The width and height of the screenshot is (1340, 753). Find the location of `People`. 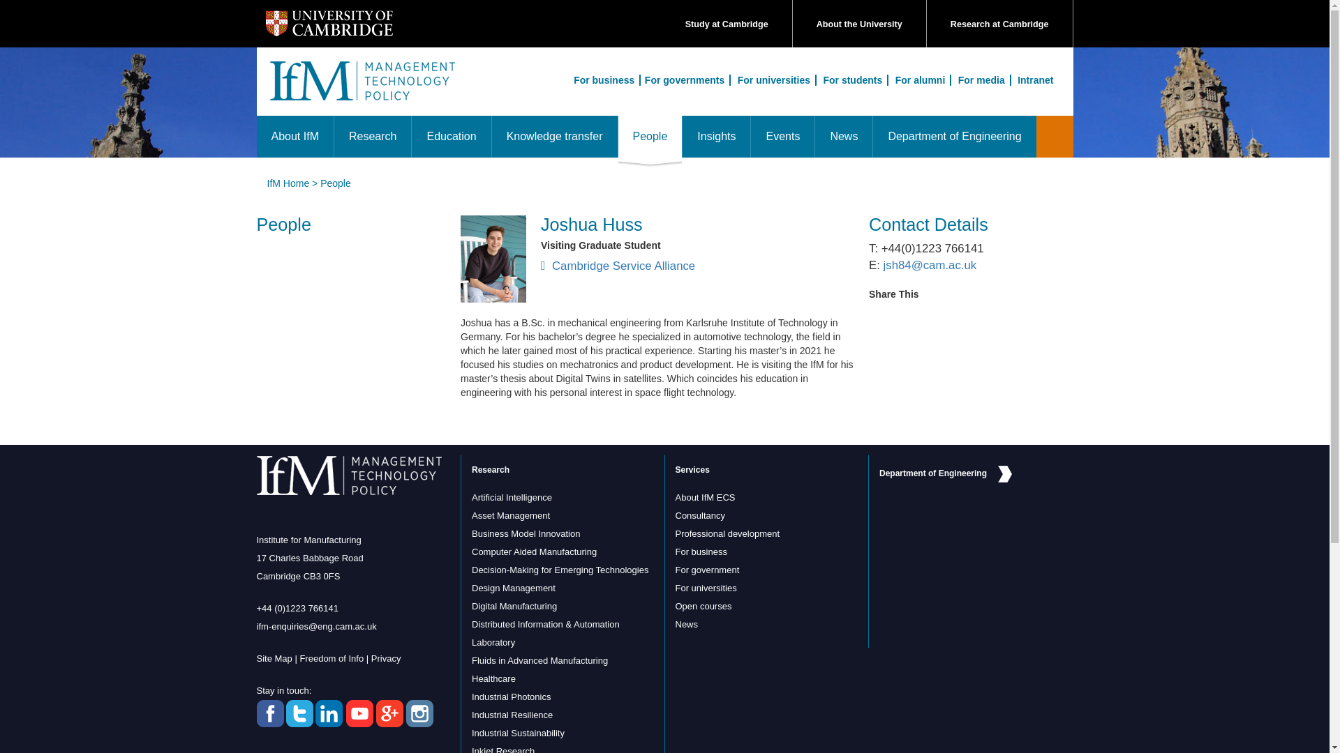

People is located at coordinates (335, 183).